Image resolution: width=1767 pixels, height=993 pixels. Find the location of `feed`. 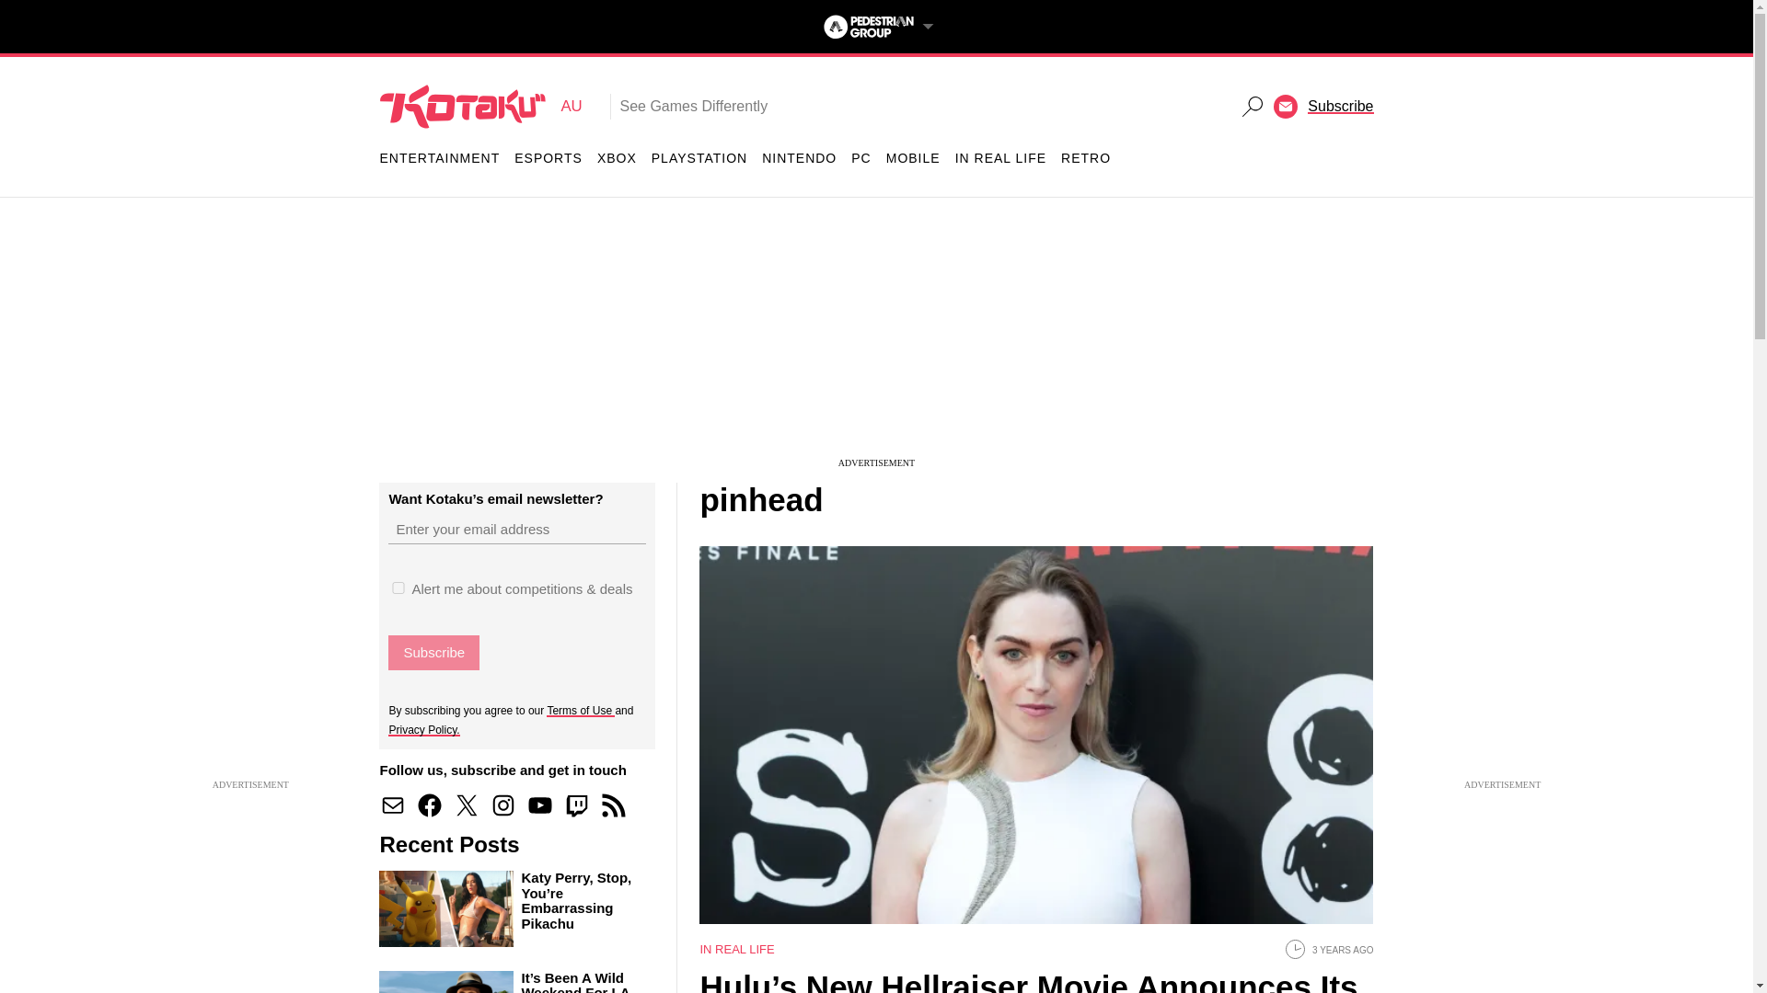

feed is located at coordinates (480, 107).